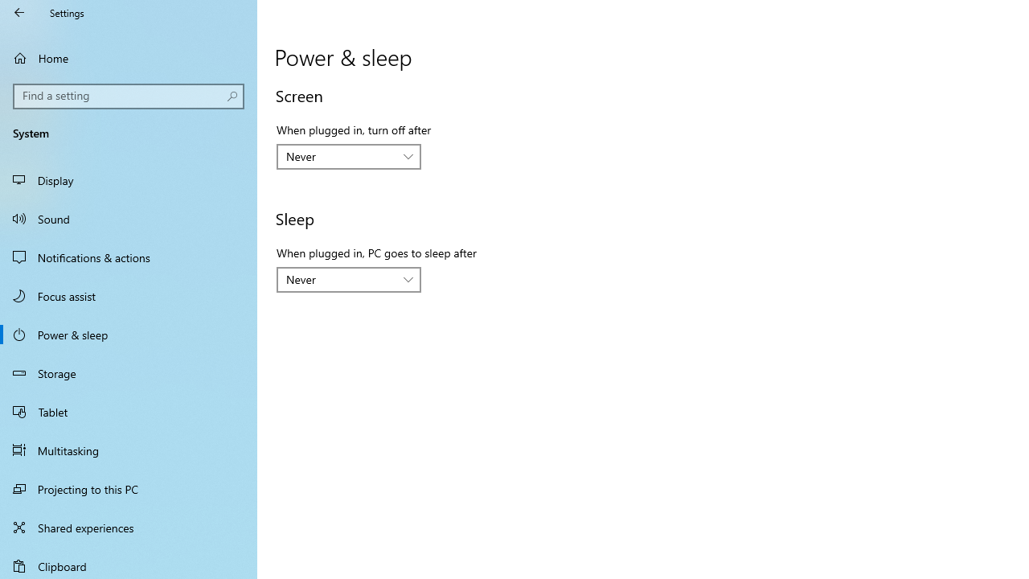 The height and width of the screenshot is (579, 1029). What do you see at coordinates (129, 450) in the screenshot?
I see `Multitasking` at bounding box center [129, 450].